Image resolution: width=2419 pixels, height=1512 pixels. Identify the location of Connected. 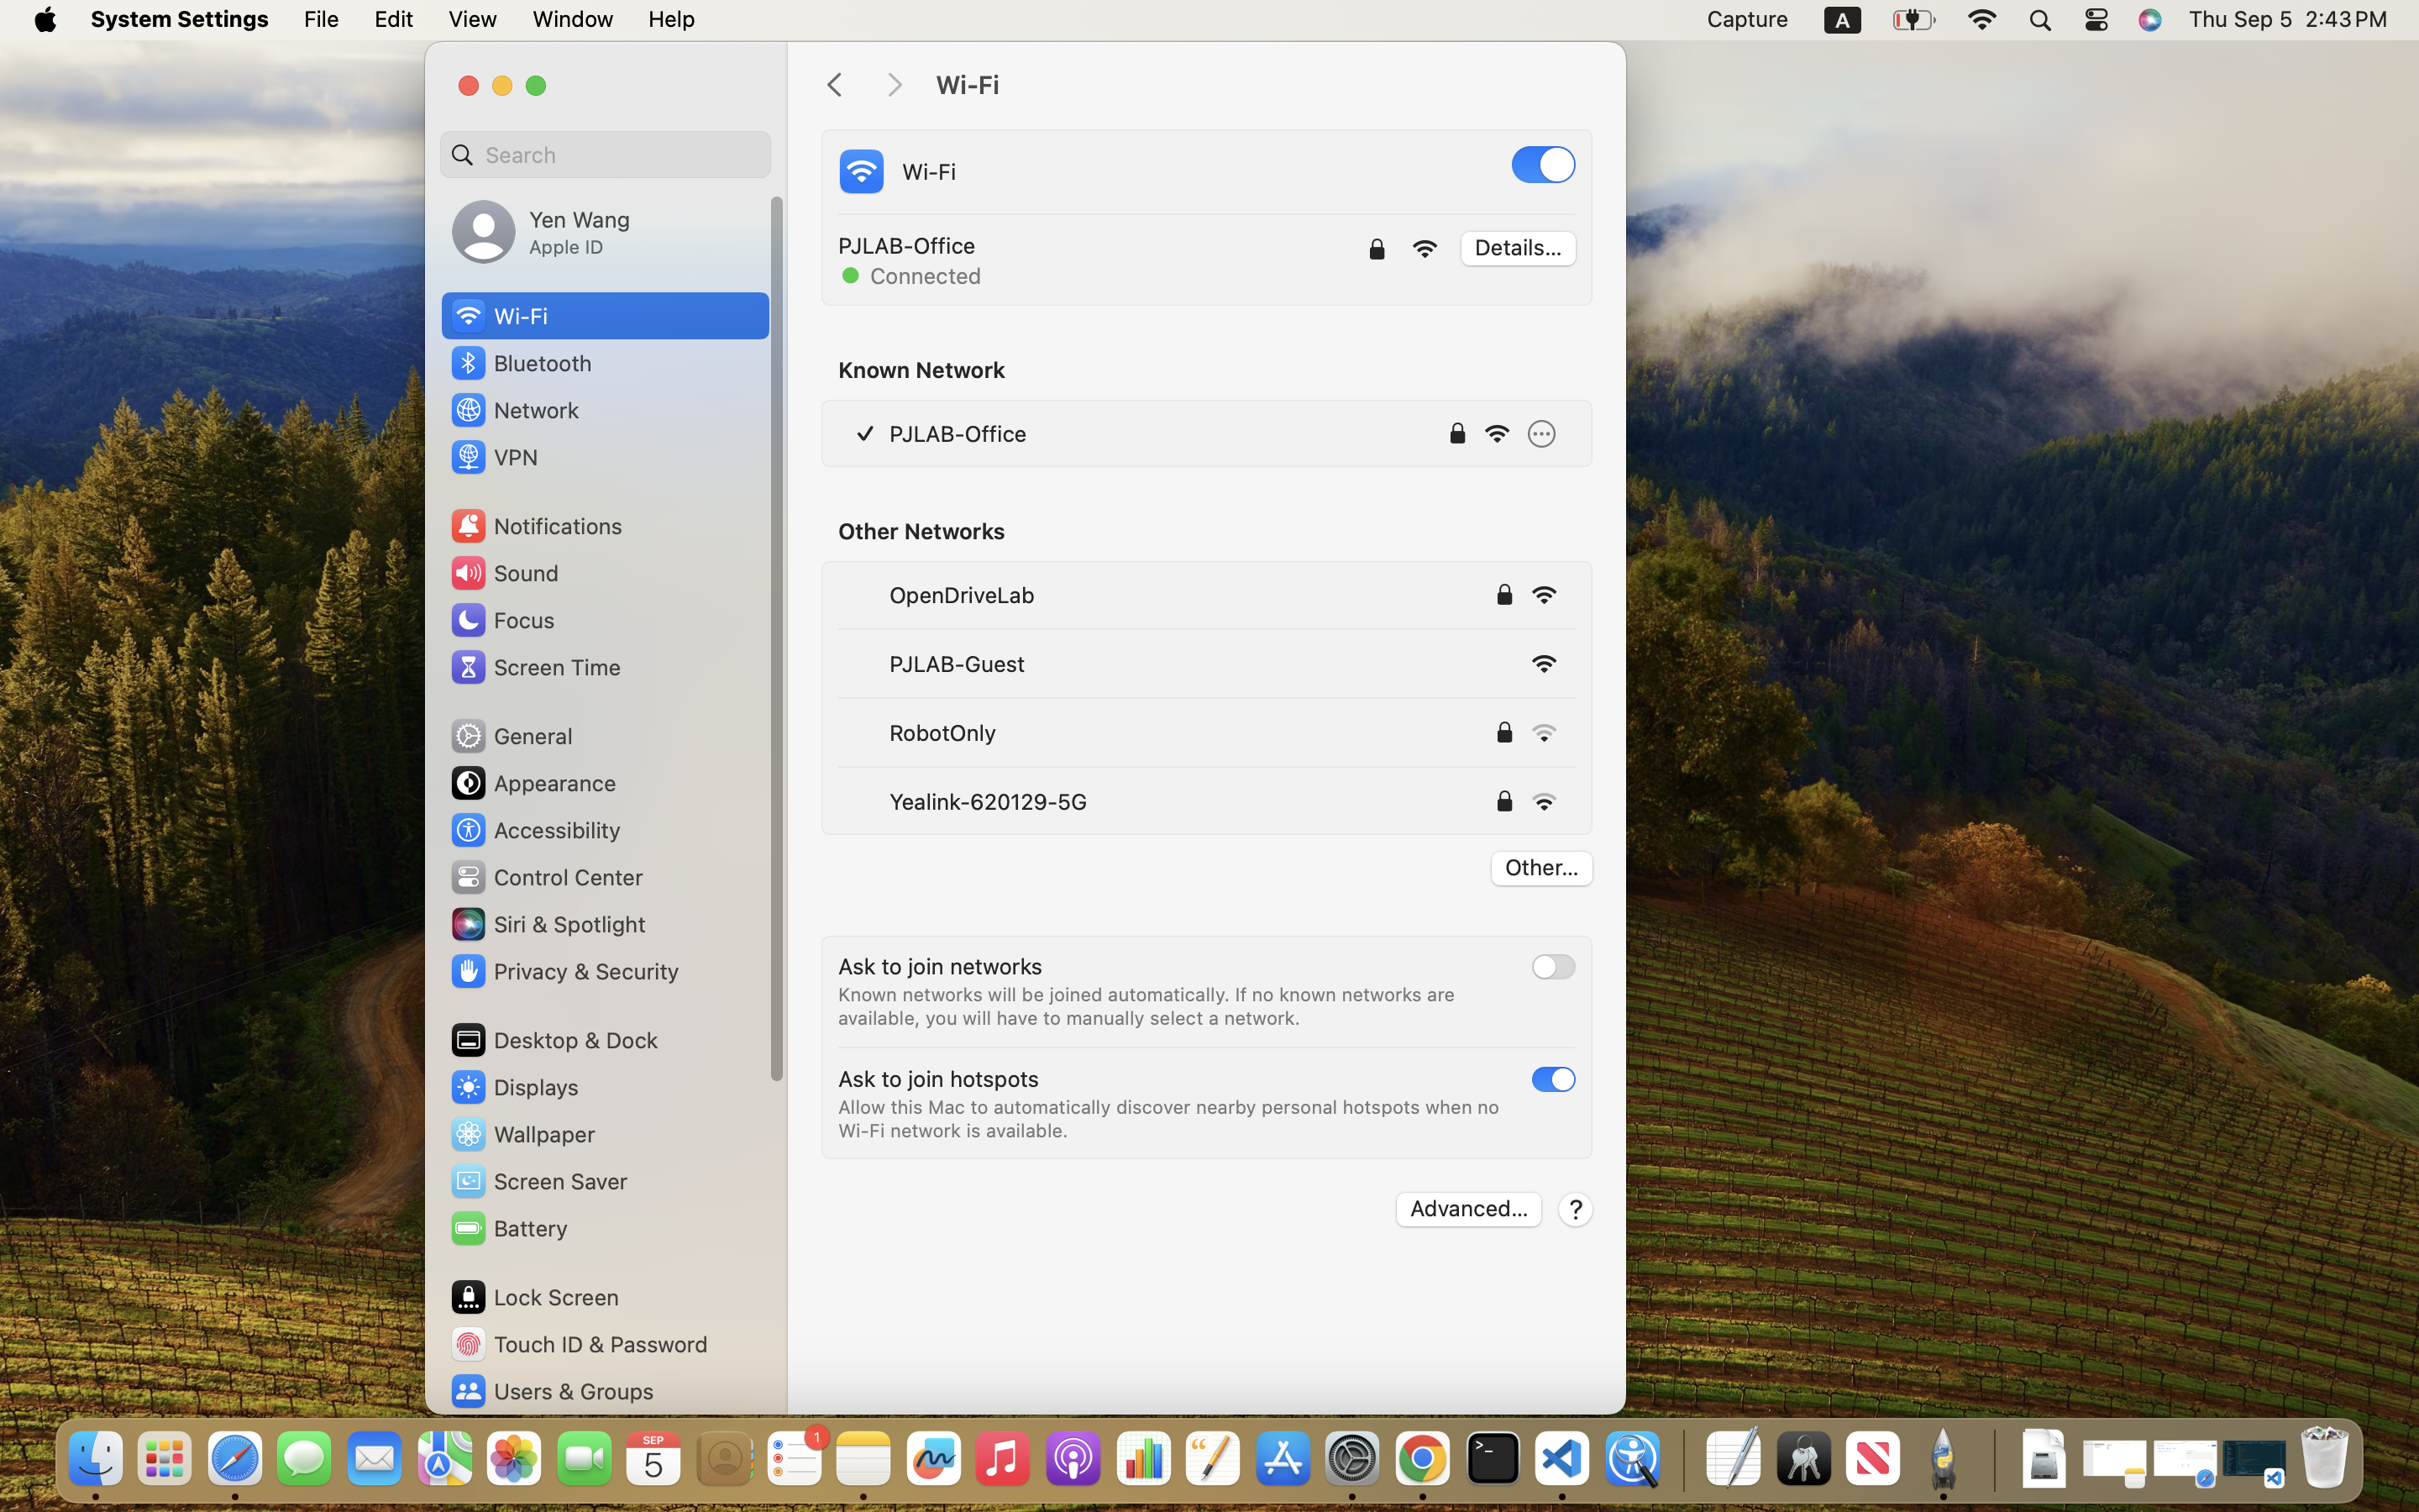
(911, 276).